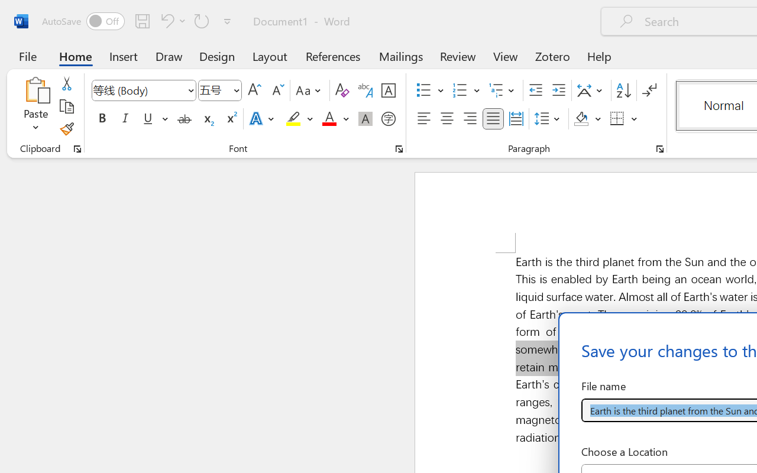  I want to click on Cut, so click(66, 83).